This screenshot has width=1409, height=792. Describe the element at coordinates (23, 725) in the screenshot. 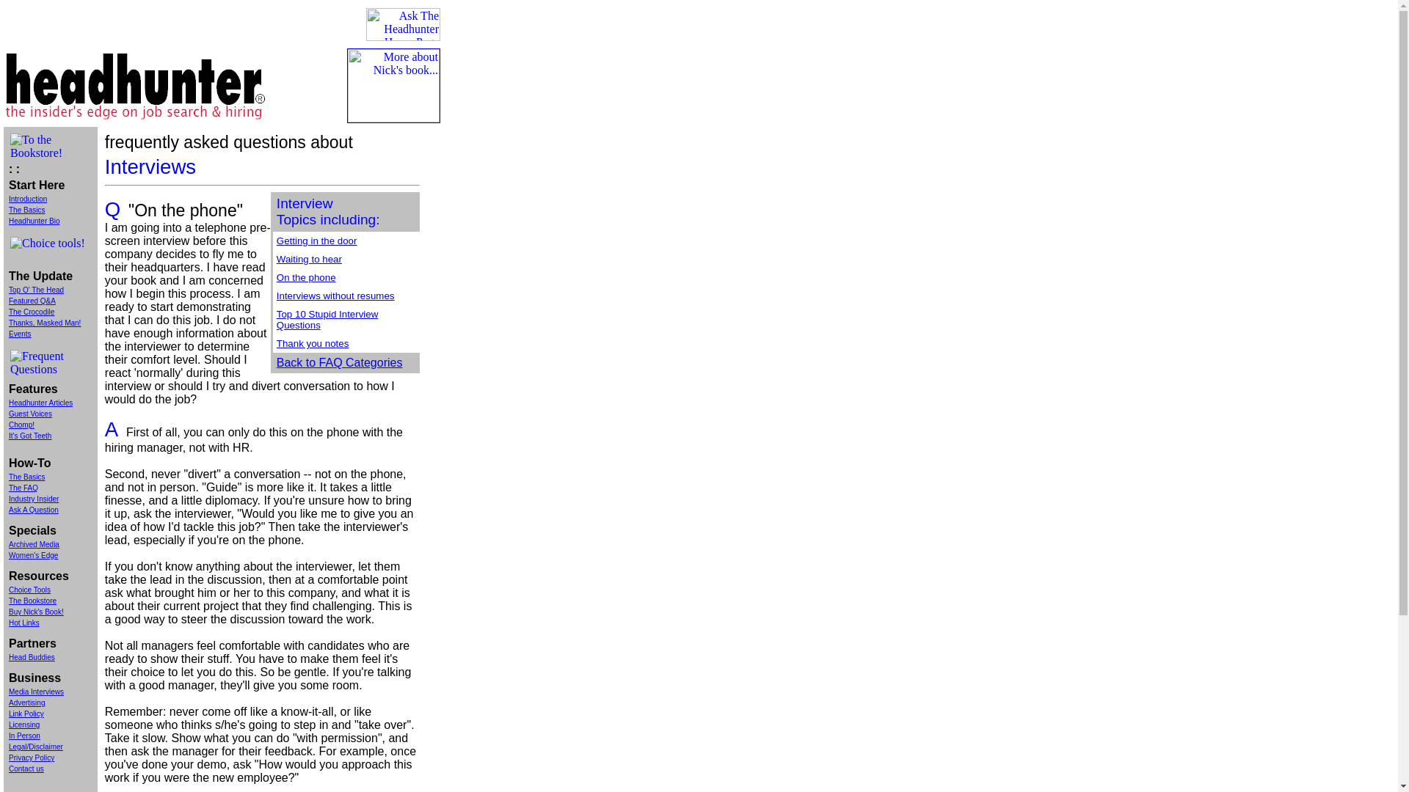

I see `Licensing` at that location.